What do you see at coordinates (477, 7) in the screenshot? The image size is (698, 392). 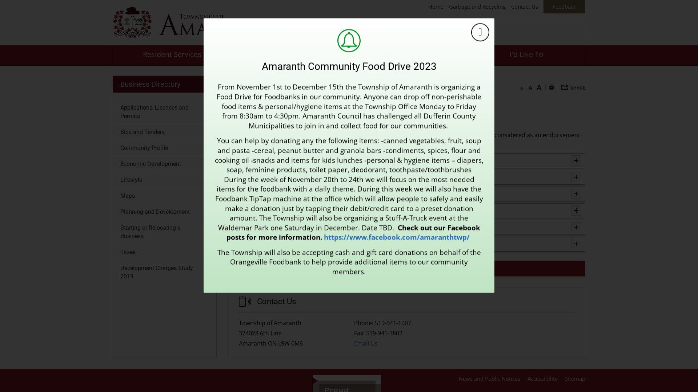 I see `Garbage and Recycling` at bounding box center [477, 7].